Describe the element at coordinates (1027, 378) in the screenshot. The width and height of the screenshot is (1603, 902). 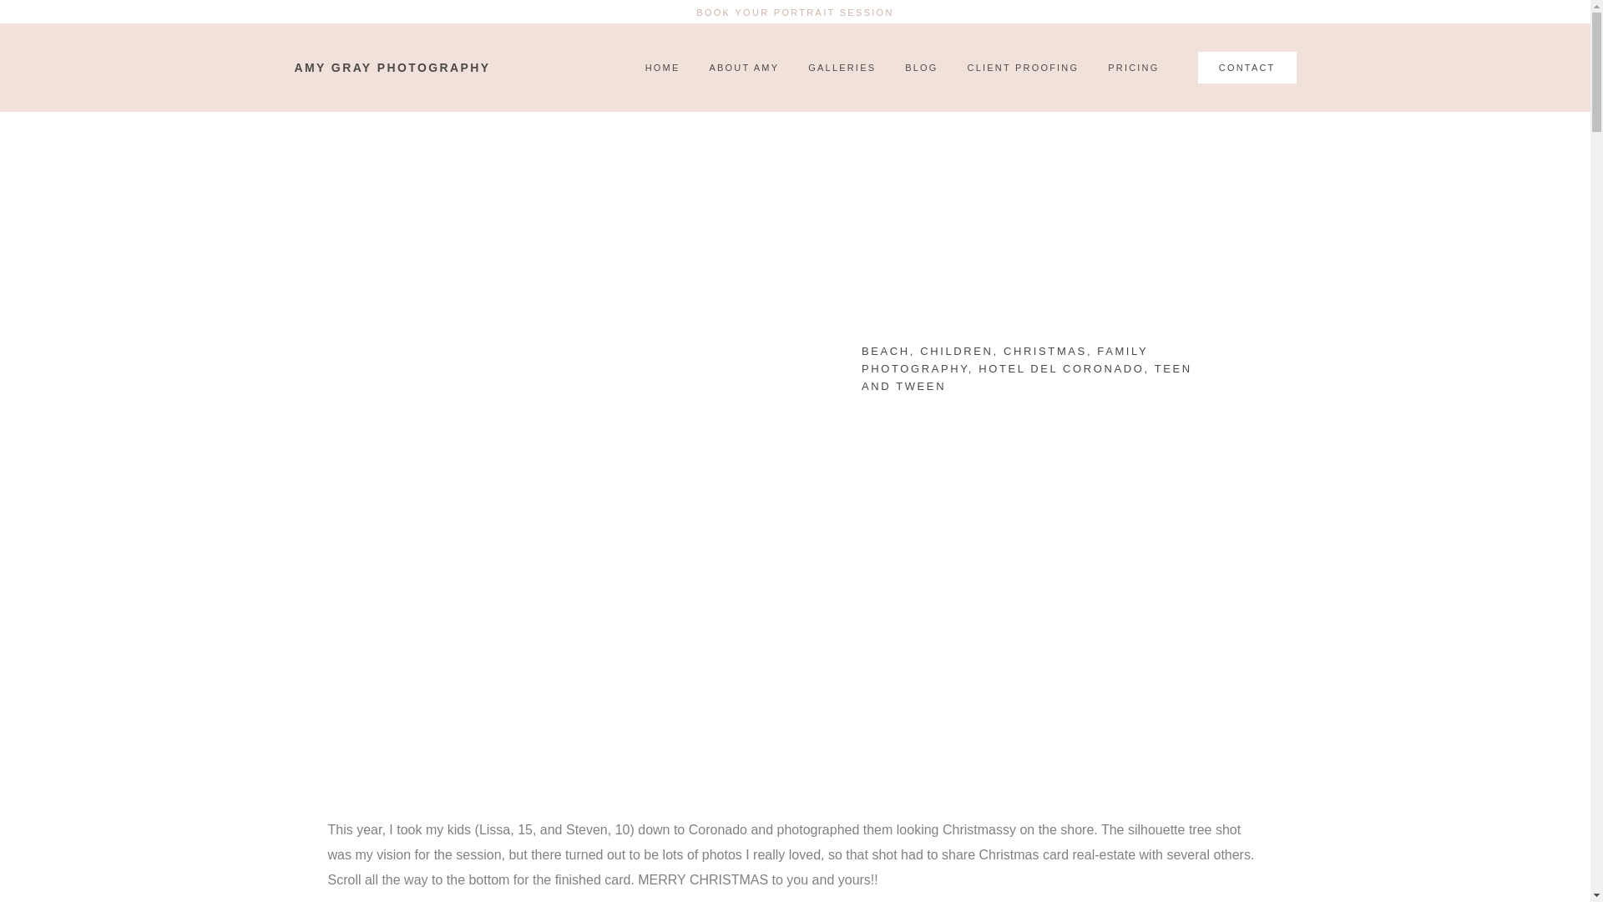
I see `TEEN AND TWEEN` at that location.